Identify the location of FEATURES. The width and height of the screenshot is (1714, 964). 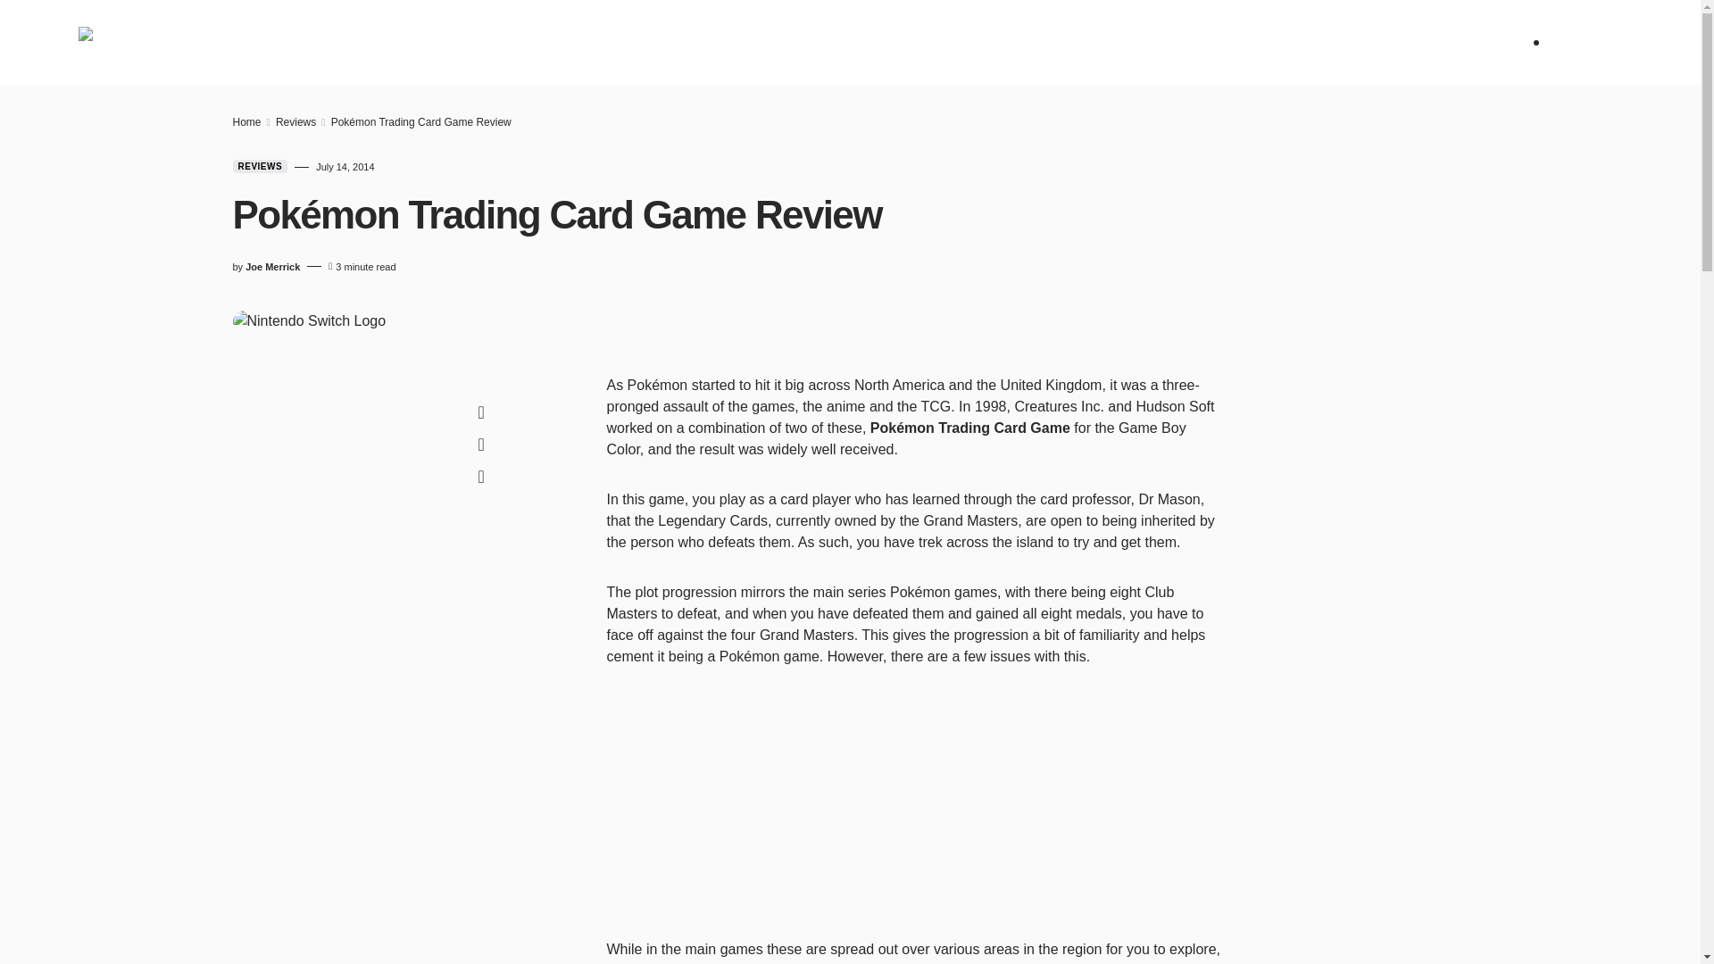
(664, 43).